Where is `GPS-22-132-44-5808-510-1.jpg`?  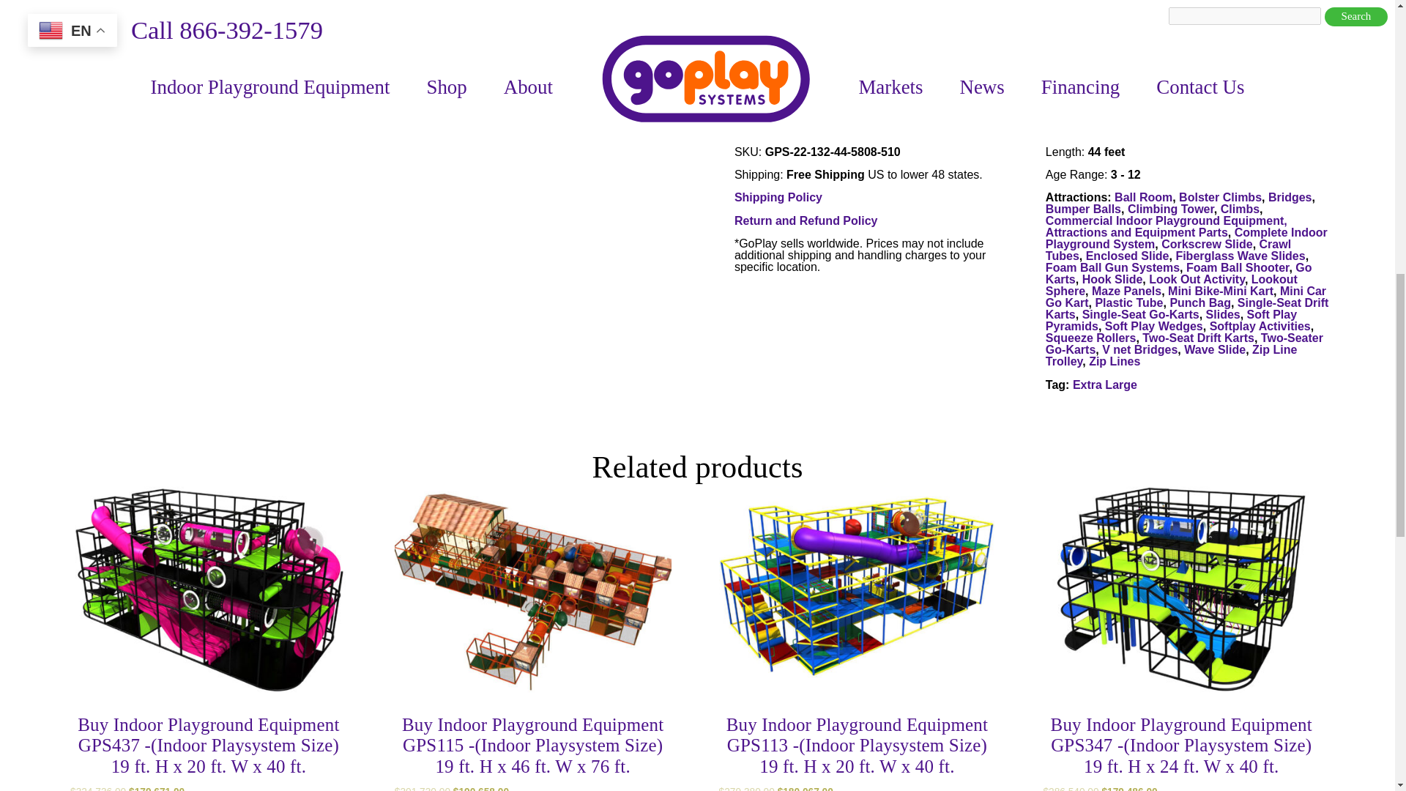
GPS-22-132-44-5808-510-1.jpg is located at coordinates (126, 50).